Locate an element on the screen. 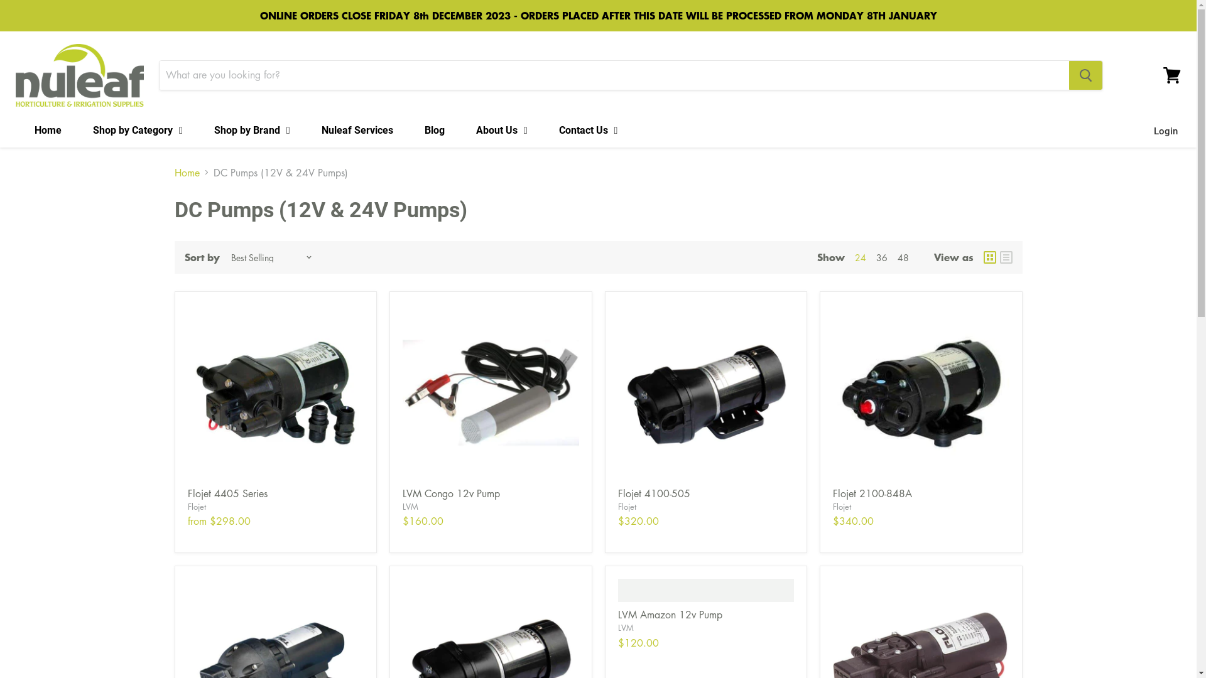 Image resolution: width=1206 pixels, height=678 pixels. Shop by Brand is located at coordinates (249, 131).